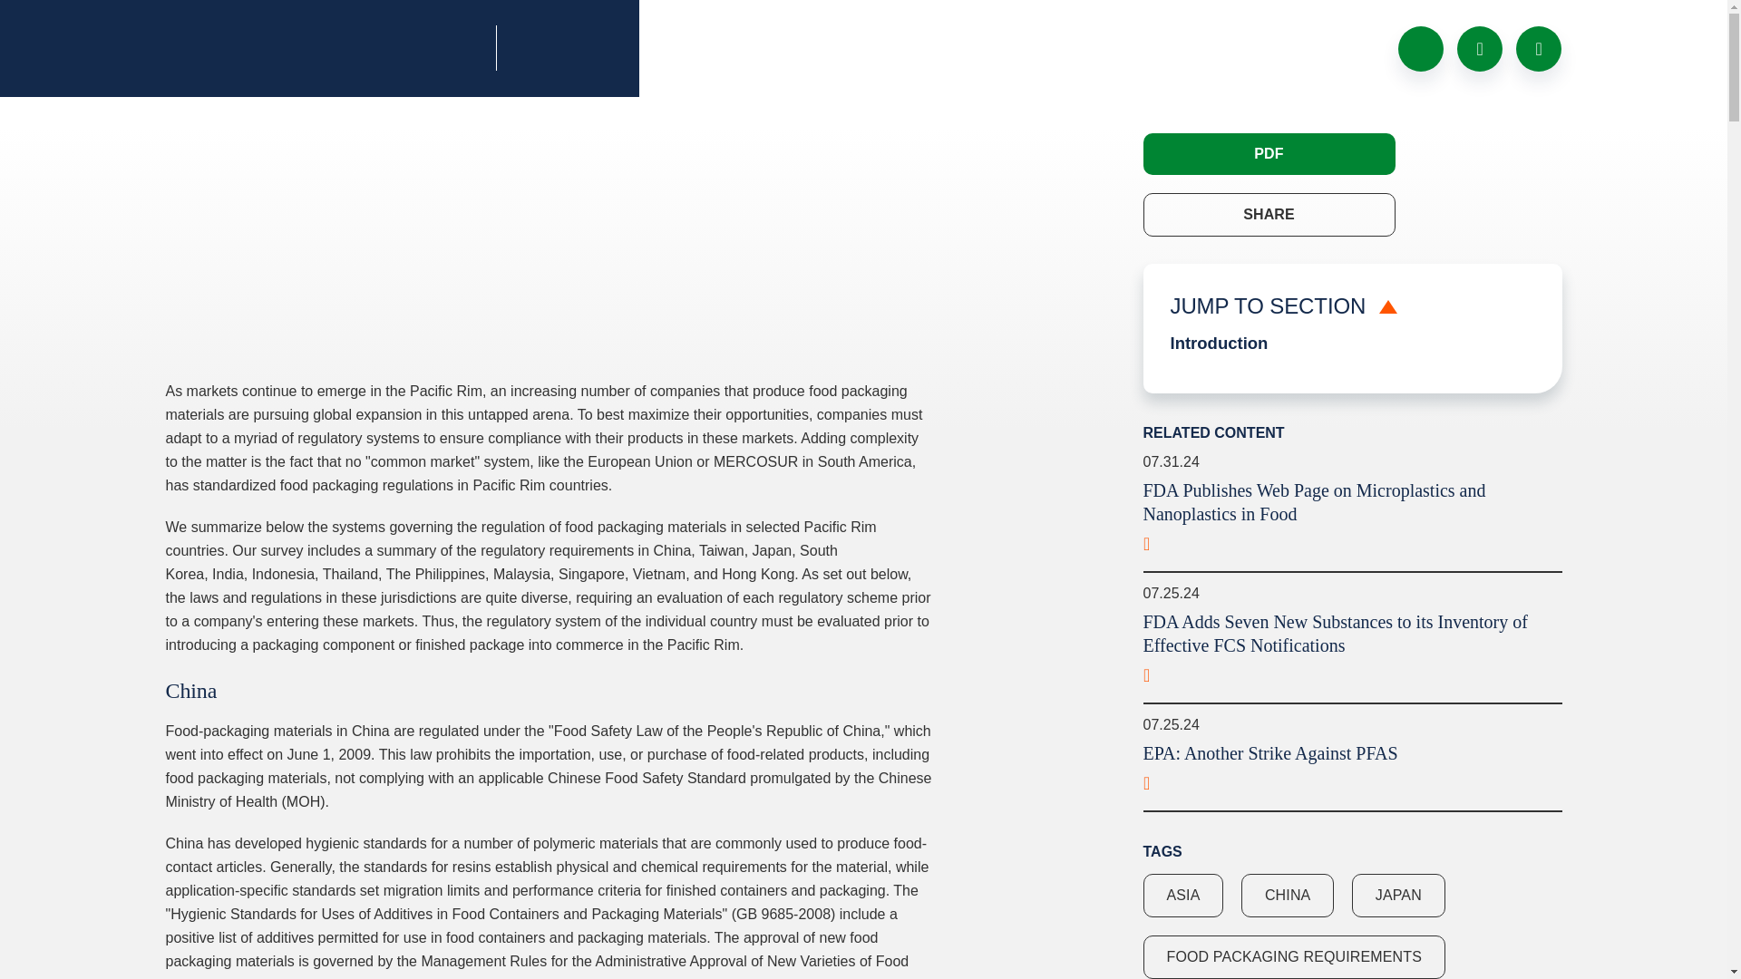 This screenshot has height=979, width=1741. I want to click on Search, so click(1480, 47).